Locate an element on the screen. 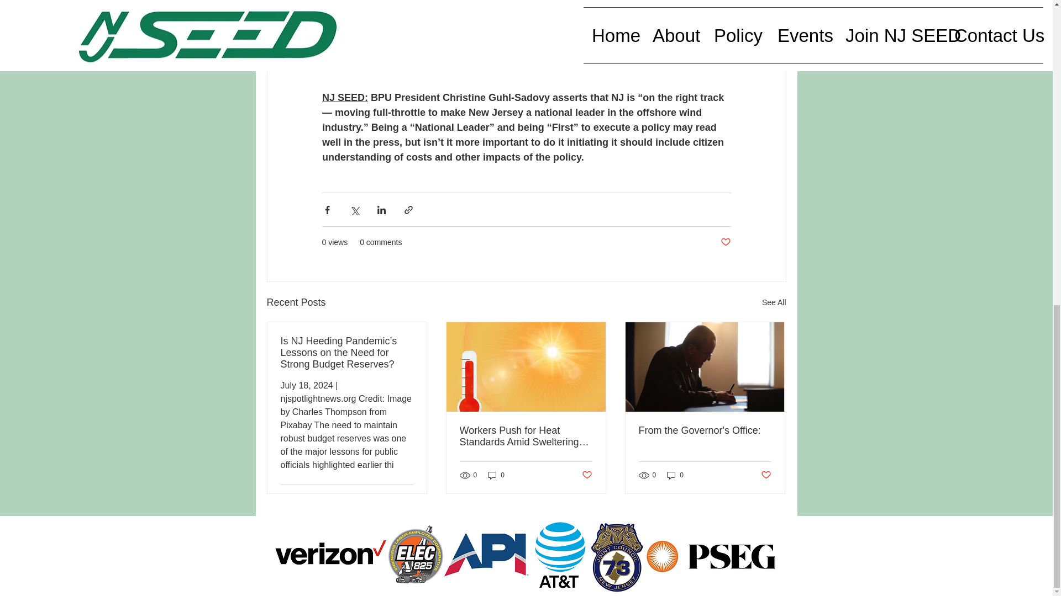 Image resolution: width=1061 pixels, height=596 pixels. Post not marked as liked is located at coordinates (587, 475).